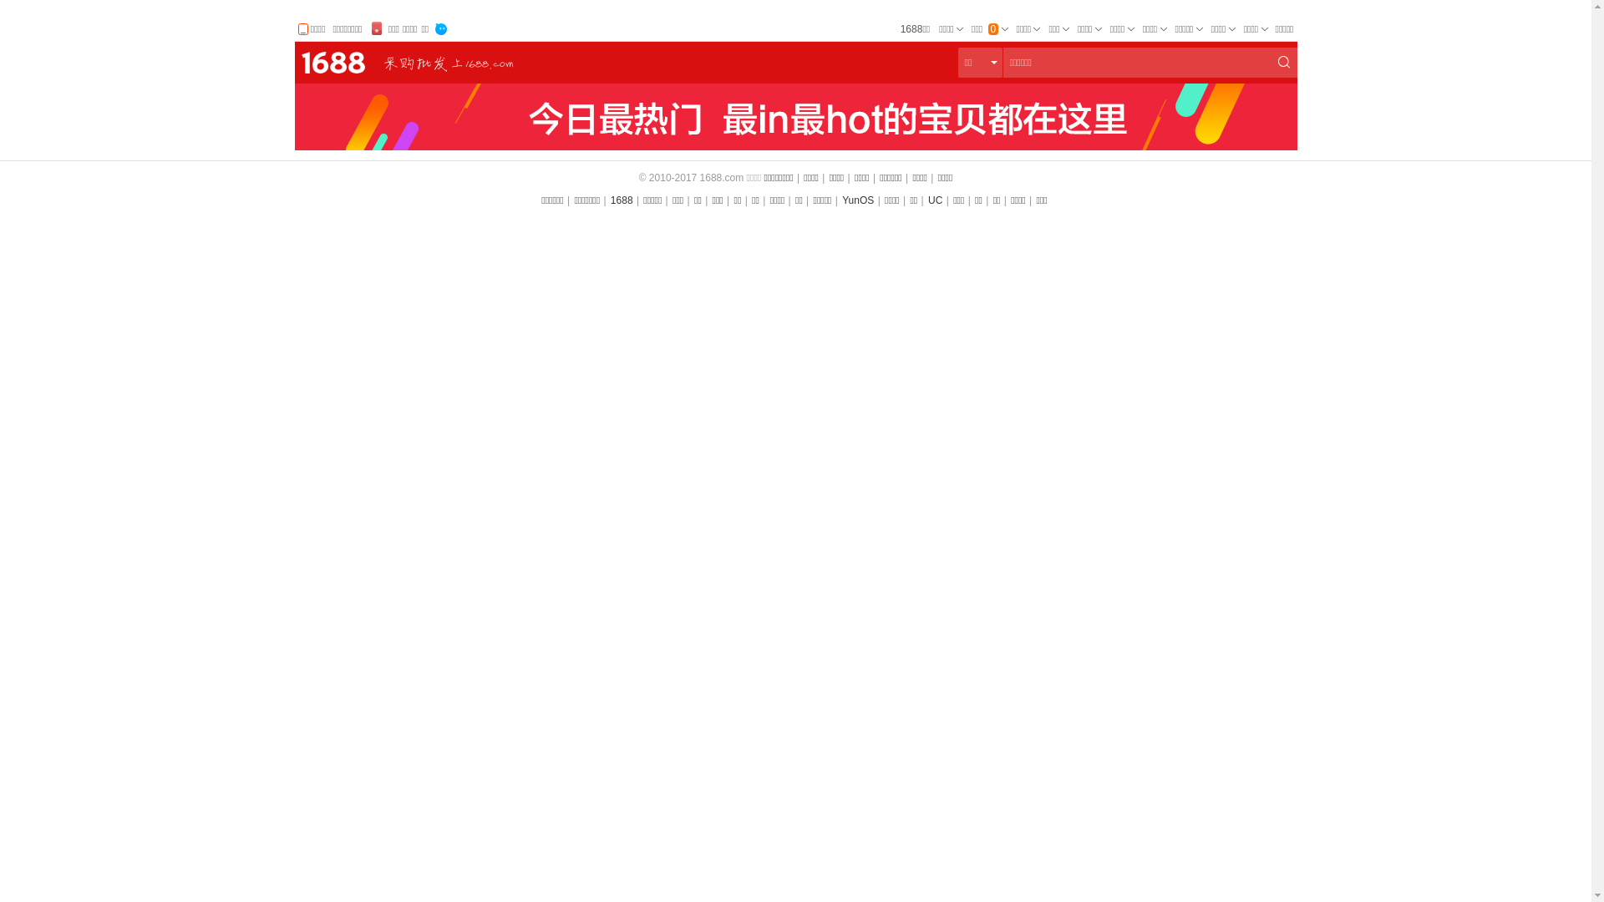 Image resolution: width=1604 pixels, height=902 pixels. I want to click on UC, so click(936, 200).